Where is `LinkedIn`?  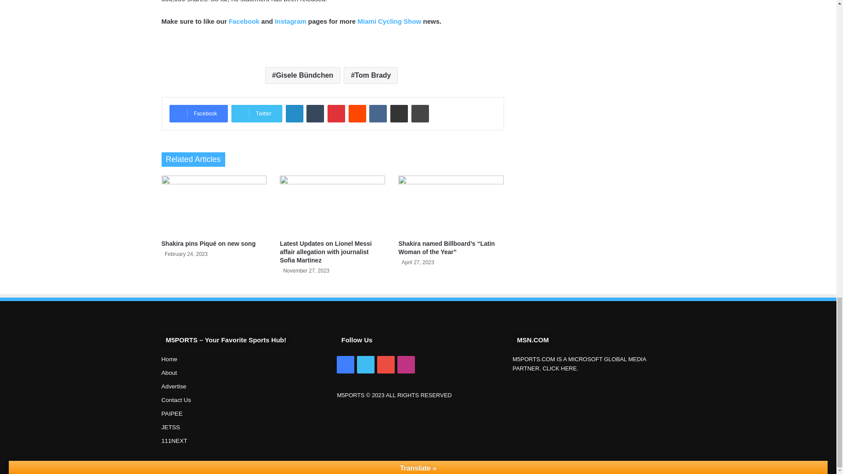 LinkedIn is located at coordinates (294, 113).